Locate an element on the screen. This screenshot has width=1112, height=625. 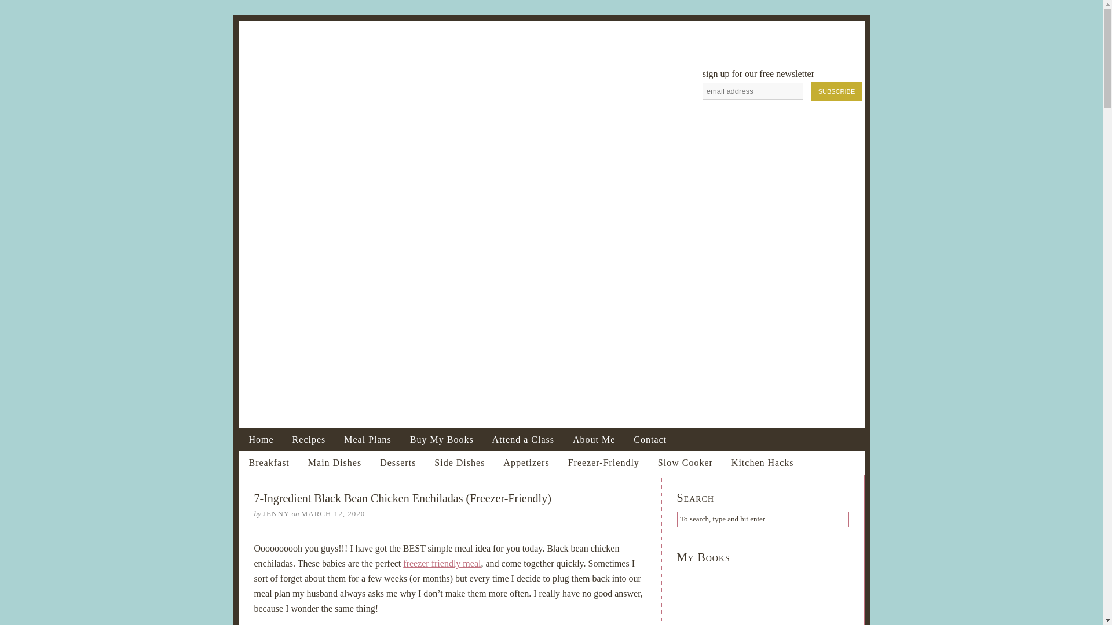
About Me is located at coordinates (594, 439).